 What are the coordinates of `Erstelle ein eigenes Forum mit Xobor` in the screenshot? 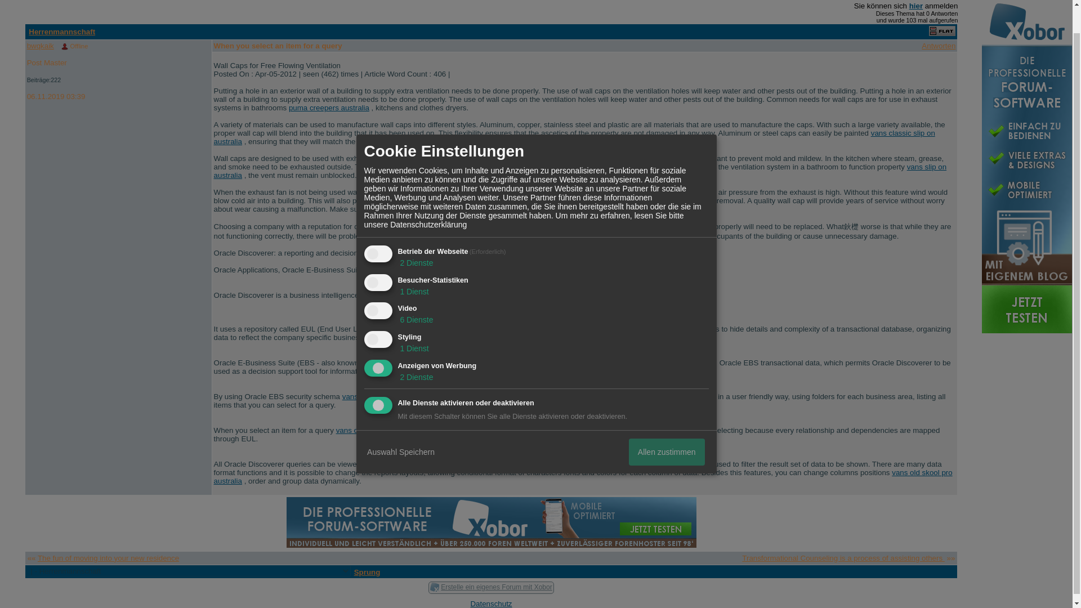 It's located at (496, 587).